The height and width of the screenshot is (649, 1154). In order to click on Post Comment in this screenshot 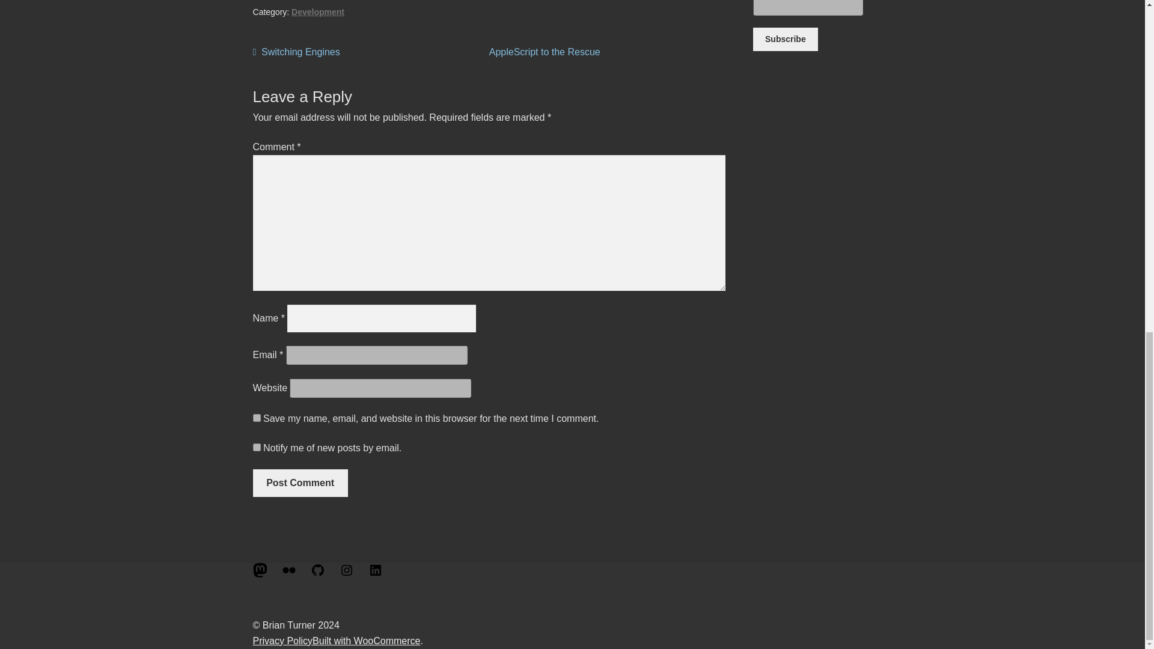, I will do `click(301, 483)`.